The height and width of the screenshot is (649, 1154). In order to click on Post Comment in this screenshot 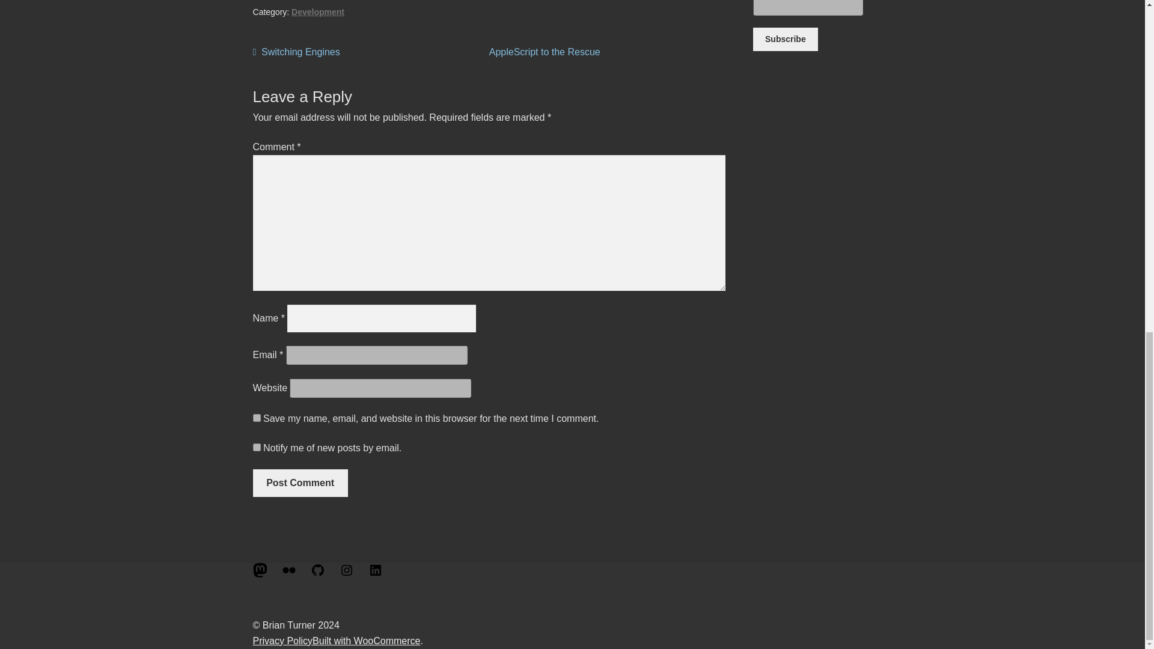, I will do `click(301, 483)`.